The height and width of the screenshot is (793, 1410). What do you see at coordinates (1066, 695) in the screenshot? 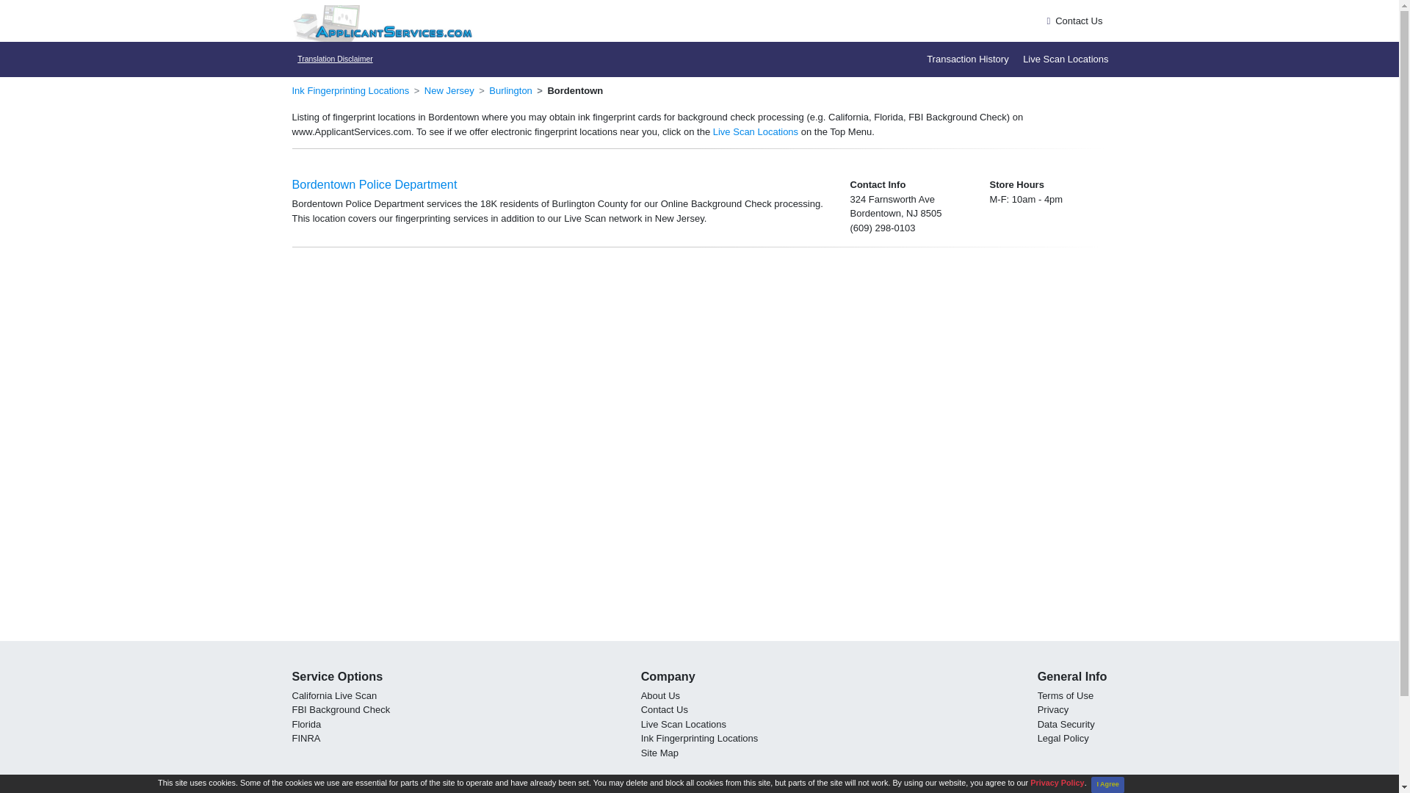
I see `Terms of Use` at bounding box center [1066, 695].